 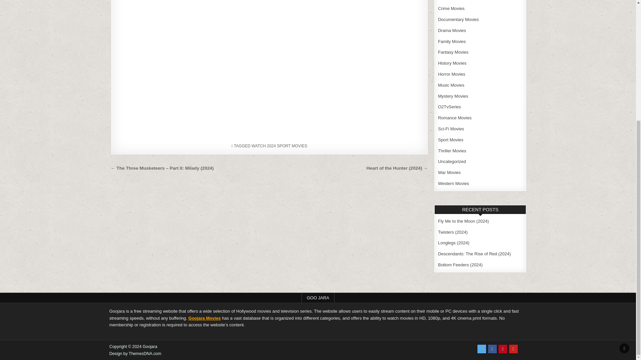 I want to click on Scroll to Top, so click(x=624, y=171).